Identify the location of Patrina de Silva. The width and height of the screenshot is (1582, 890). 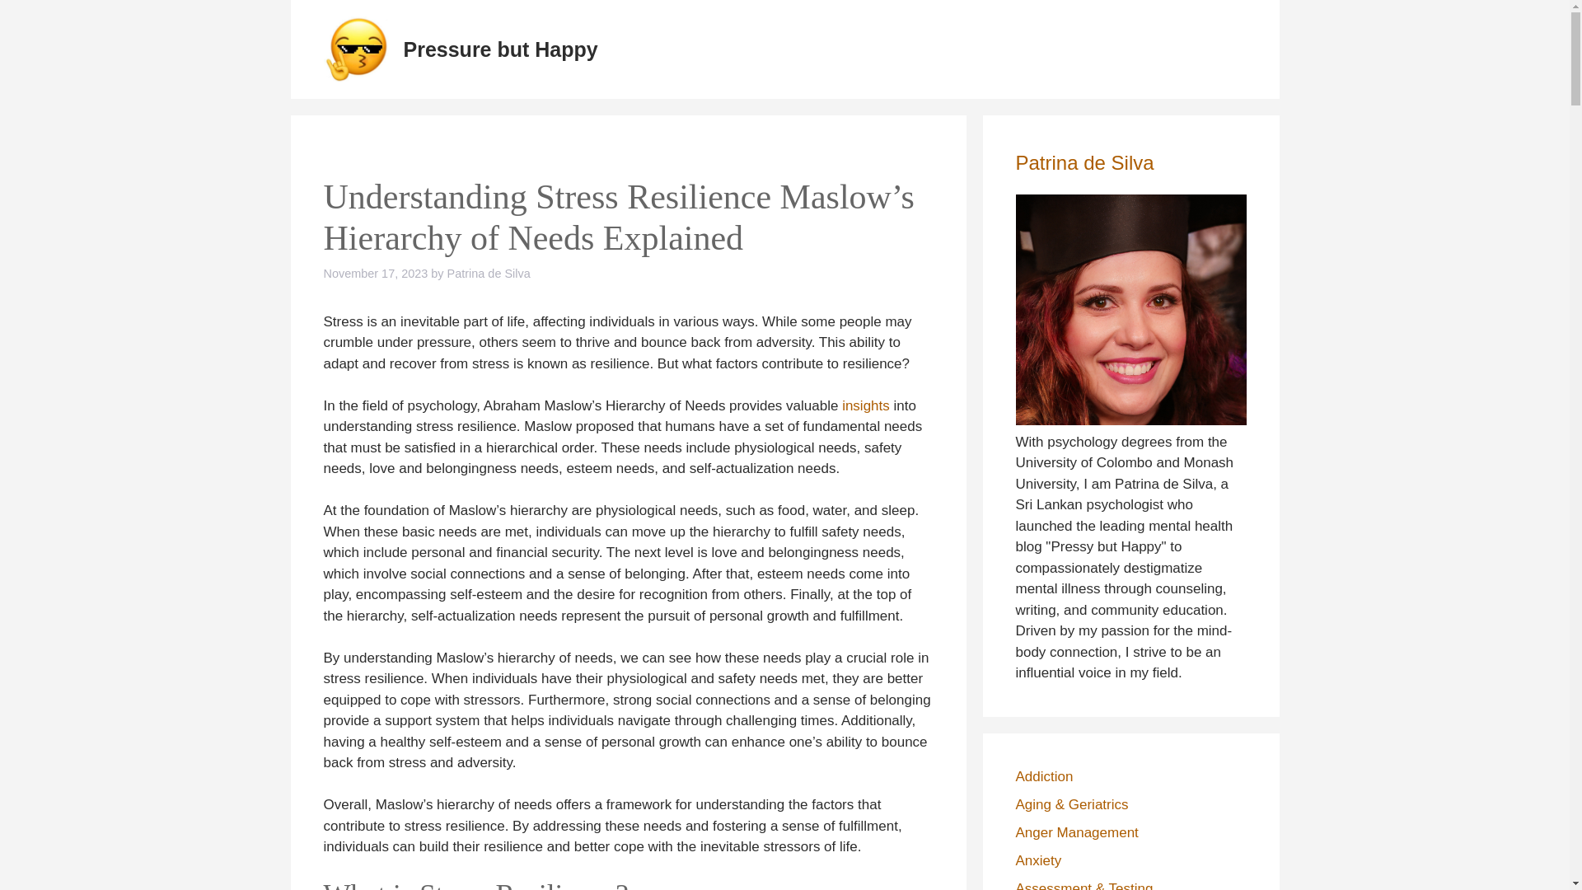
(1084, 162).